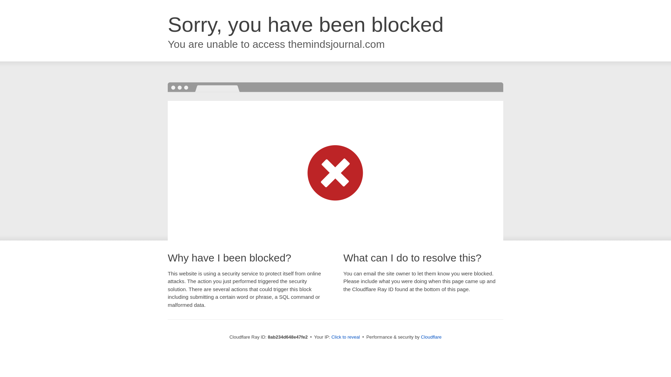  What do you see at coordinates (431, 337) in the screenshot?
I see `Cloudflare` at bounding box center [431, 337].